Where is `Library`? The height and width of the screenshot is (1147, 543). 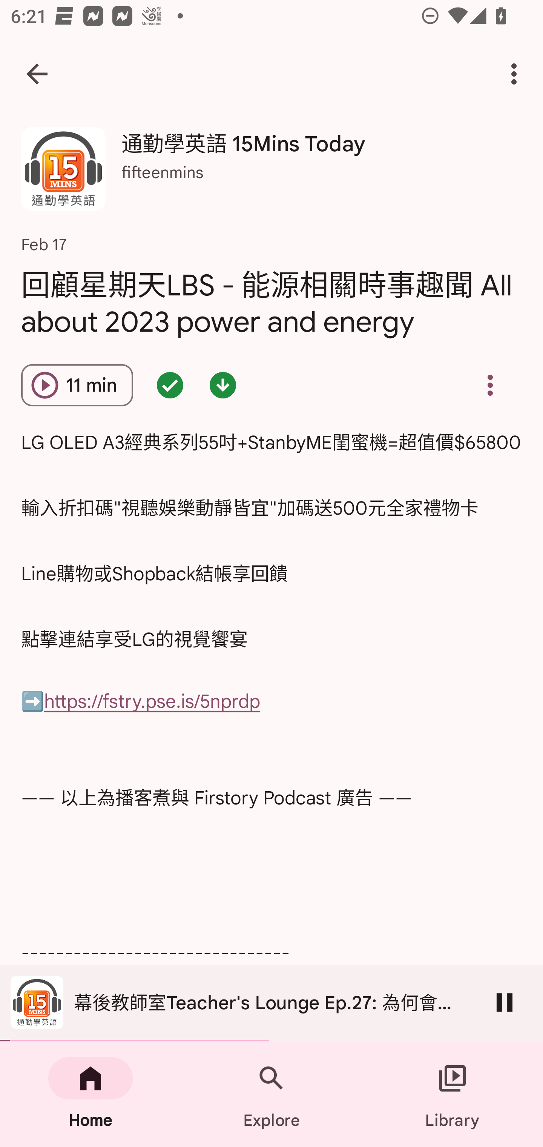
Library is located at coordinates (452, 1094).